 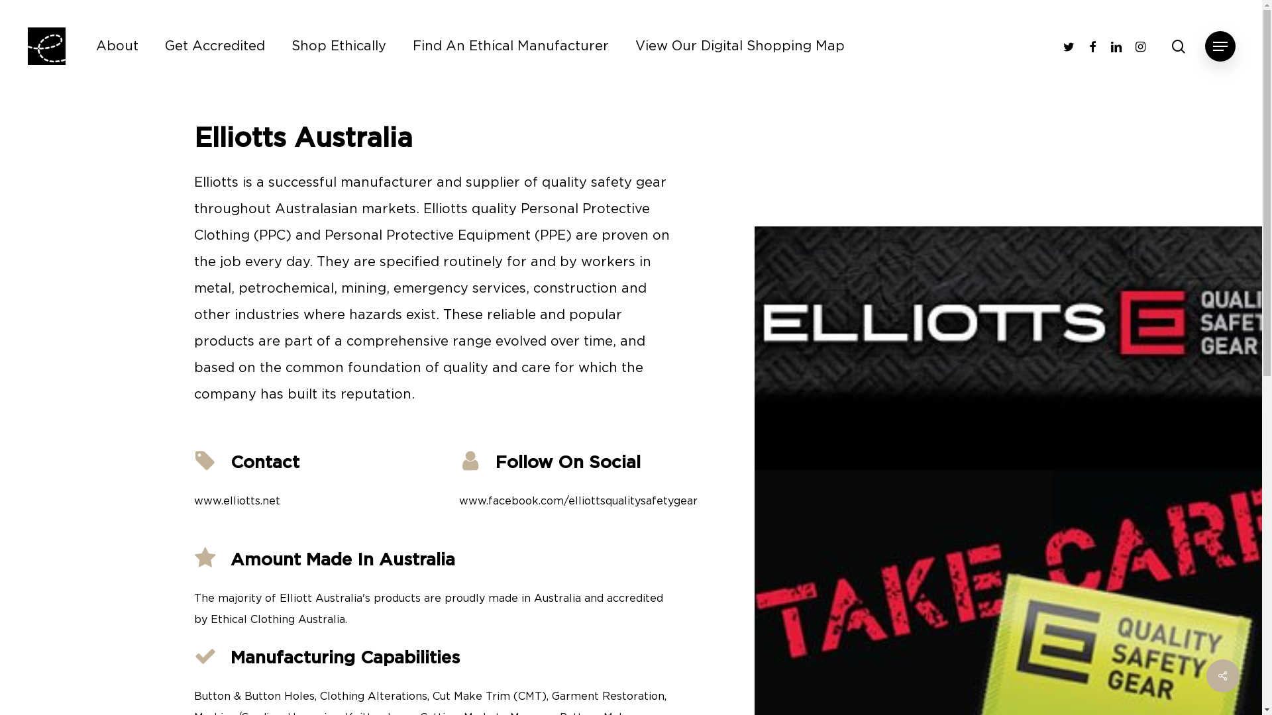 What do you see at coordinates (1069, 46) in the screenshot?
I see `twitter` at bounding box center [1069, 46].